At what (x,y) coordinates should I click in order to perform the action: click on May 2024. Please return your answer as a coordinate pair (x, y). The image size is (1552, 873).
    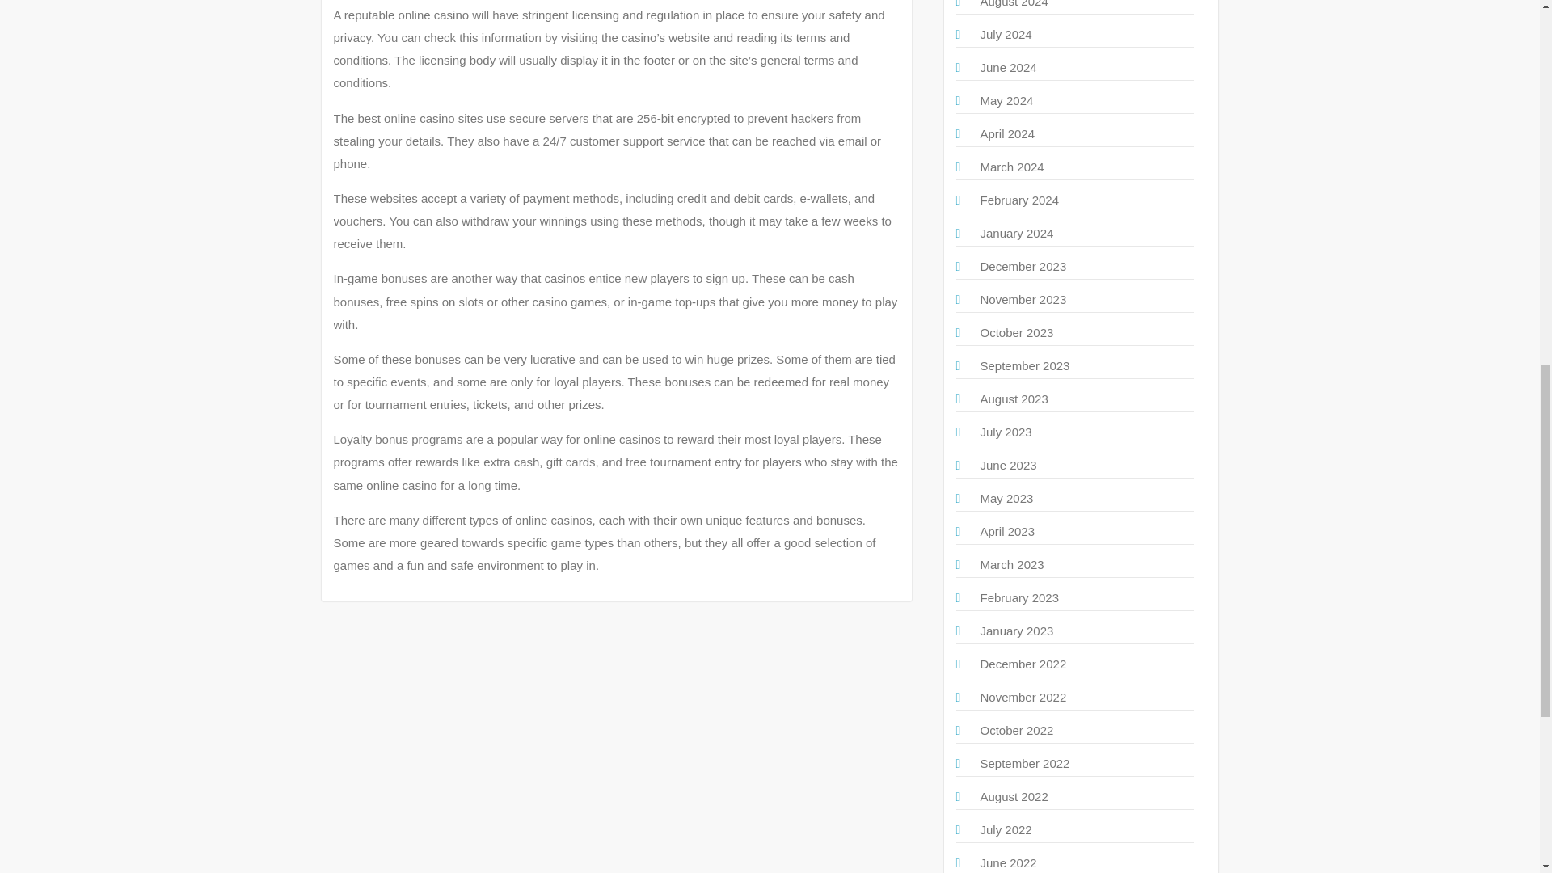
    Looking at the image, I should click on (1006, 100).